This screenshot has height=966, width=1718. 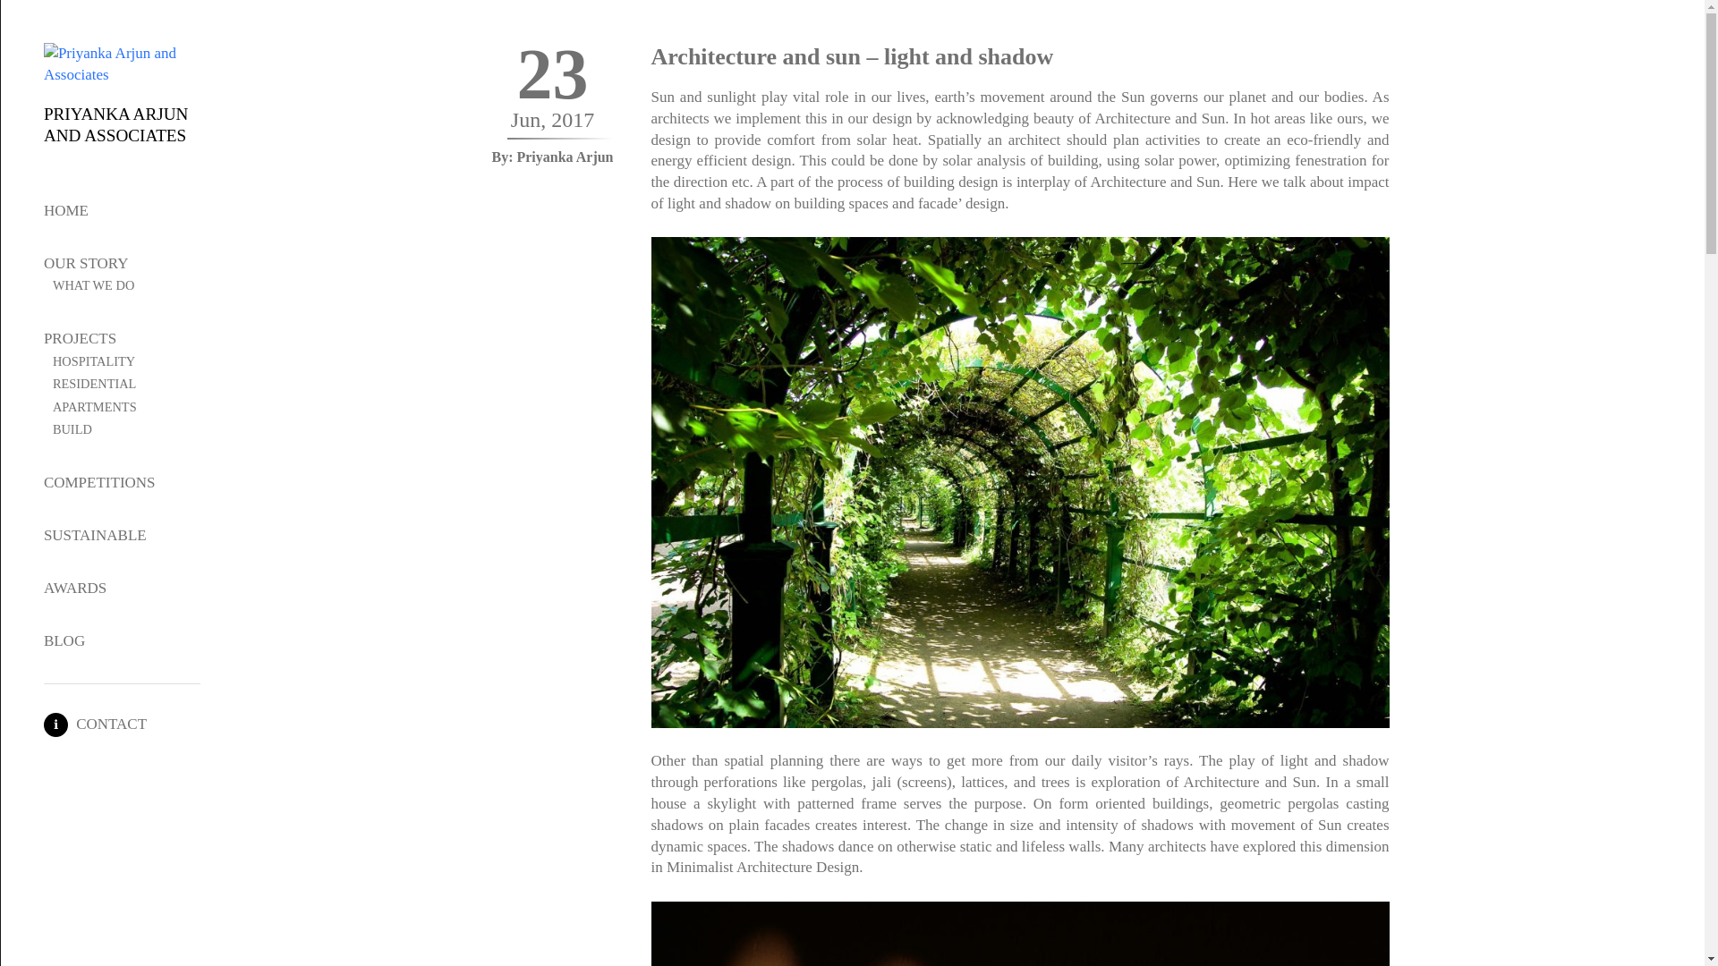 What do you see at coordinates (66, 210) in the screenshot?
I see `HOME` at bounding box center [66, 210].